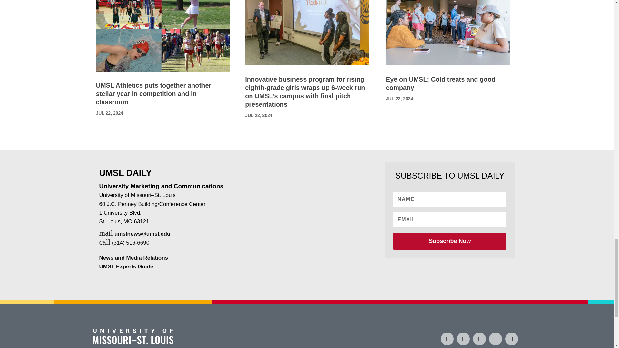 The height and width of the screenshot is (348, 619). I want to click on Visit UMSL on LinkedIn, so click(495, 339).